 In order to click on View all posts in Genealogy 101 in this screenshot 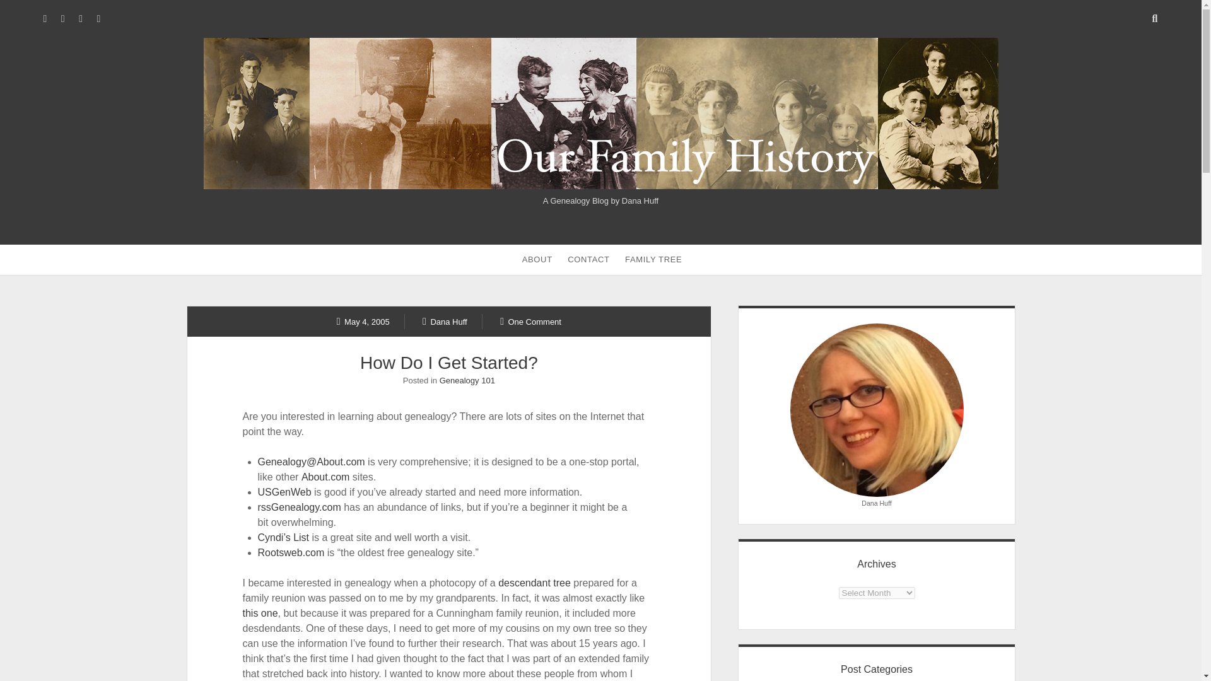, I will do `click(467, 381)`.